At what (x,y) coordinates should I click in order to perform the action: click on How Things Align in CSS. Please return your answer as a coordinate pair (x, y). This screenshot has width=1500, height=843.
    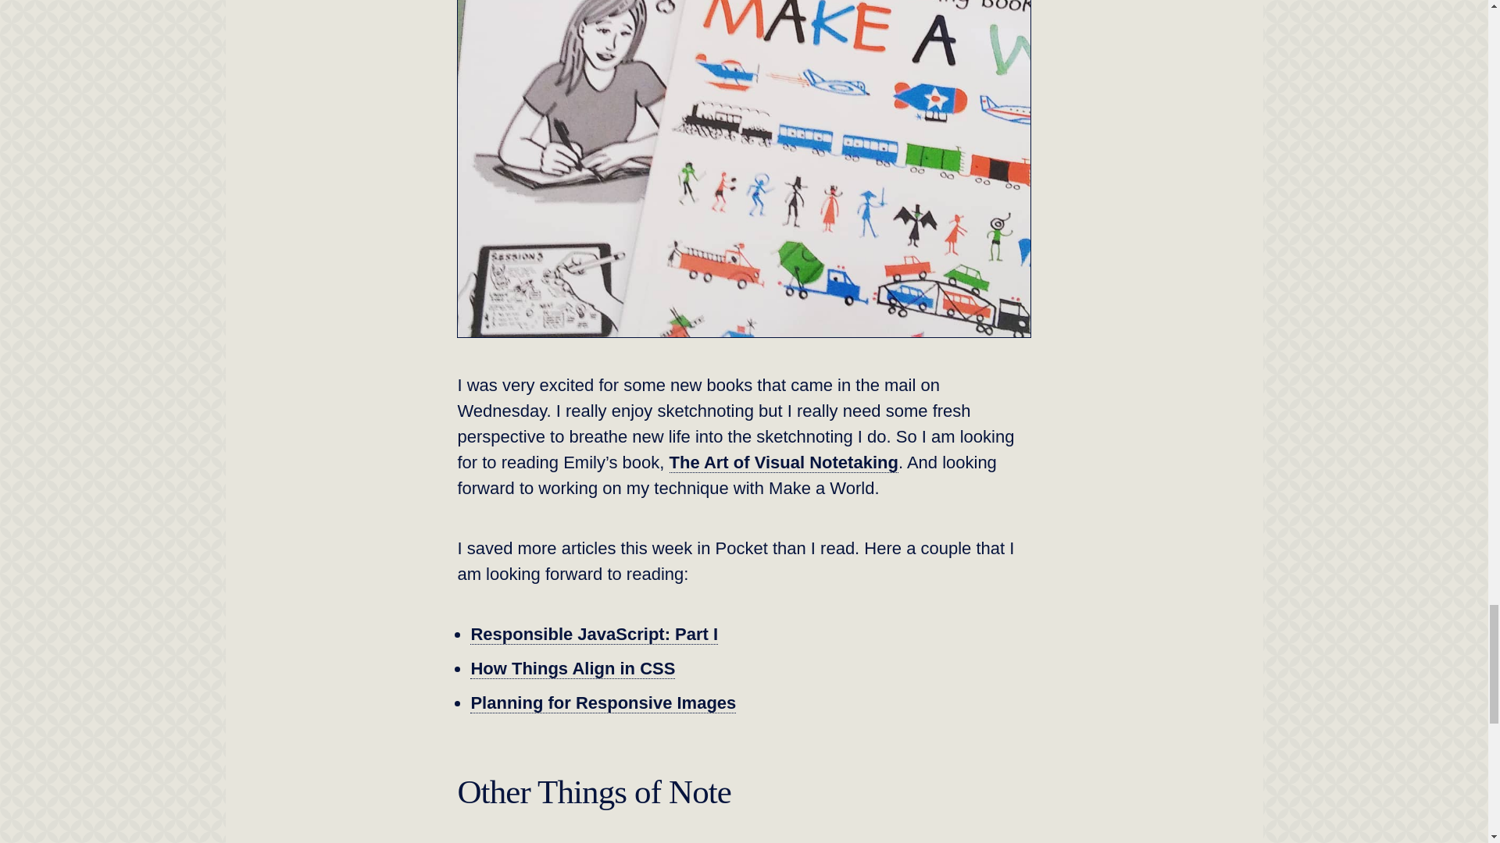
    Looking at the image, I should click on (573, 668).